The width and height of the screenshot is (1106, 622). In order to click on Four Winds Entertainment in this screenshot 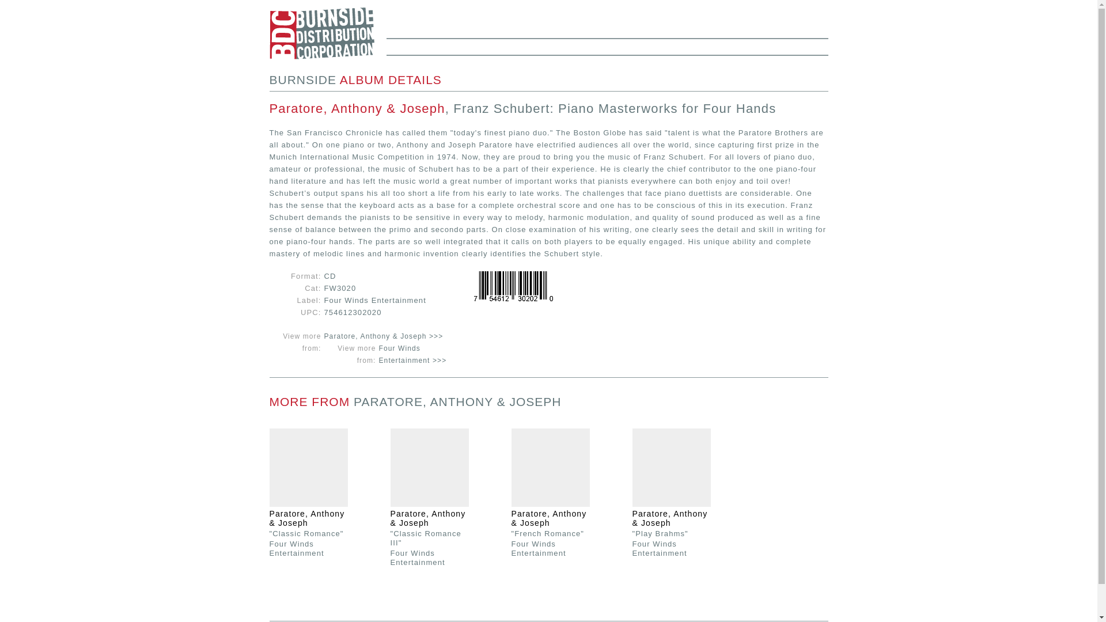, I will do `click(418, 556)`.